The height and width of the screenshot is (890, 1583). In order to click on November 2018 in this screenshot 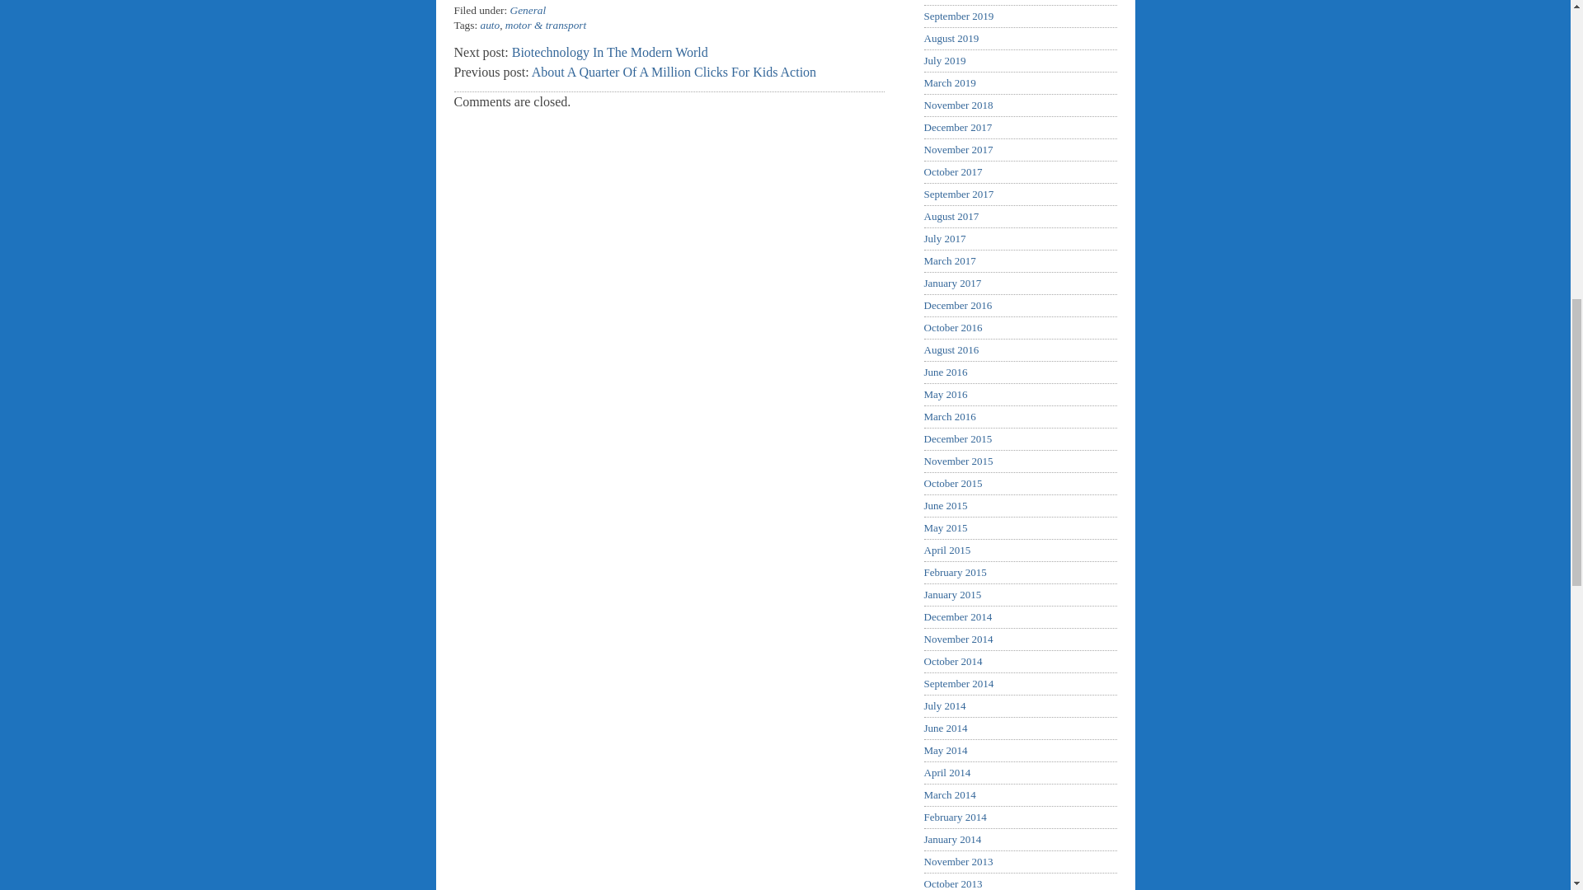, I will do `click(957, 105)`.